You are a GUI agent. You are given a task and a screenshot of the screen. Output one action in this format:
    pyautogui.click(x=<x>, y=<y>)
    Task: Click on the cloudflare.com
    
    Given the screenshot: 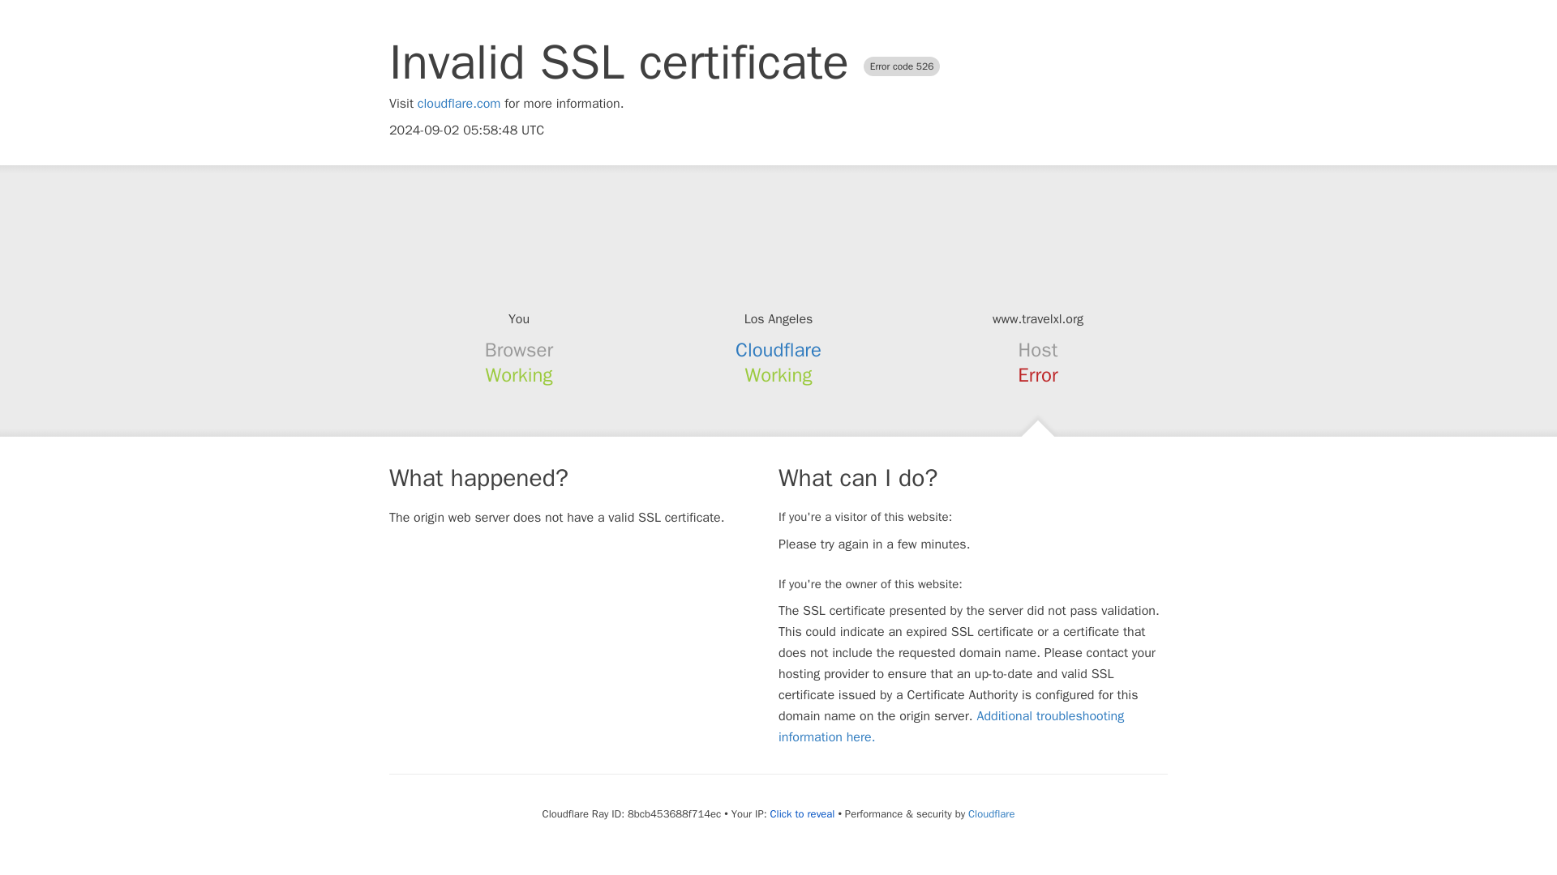 What is the action you would take?
    pyautogui.click(x=459, y=104)
    